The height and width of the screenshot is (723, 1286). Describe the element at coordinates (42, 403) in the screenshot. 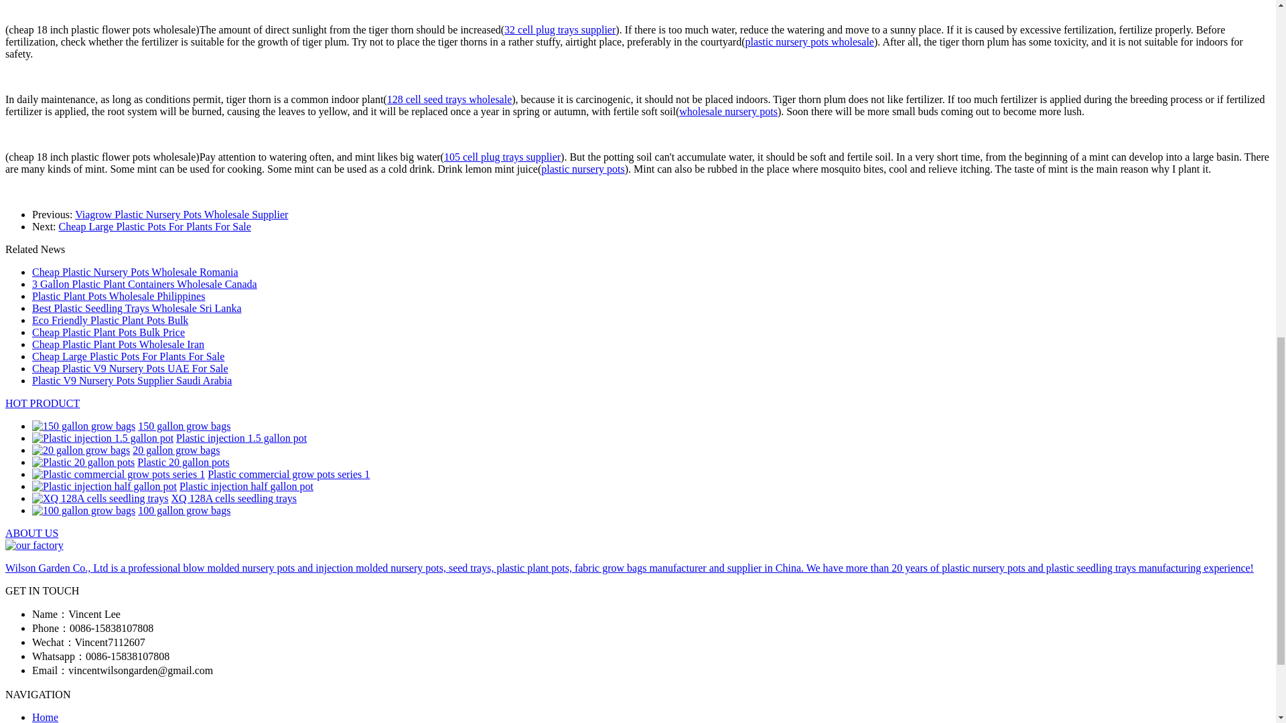

I see `plastic plant pots` at that location.